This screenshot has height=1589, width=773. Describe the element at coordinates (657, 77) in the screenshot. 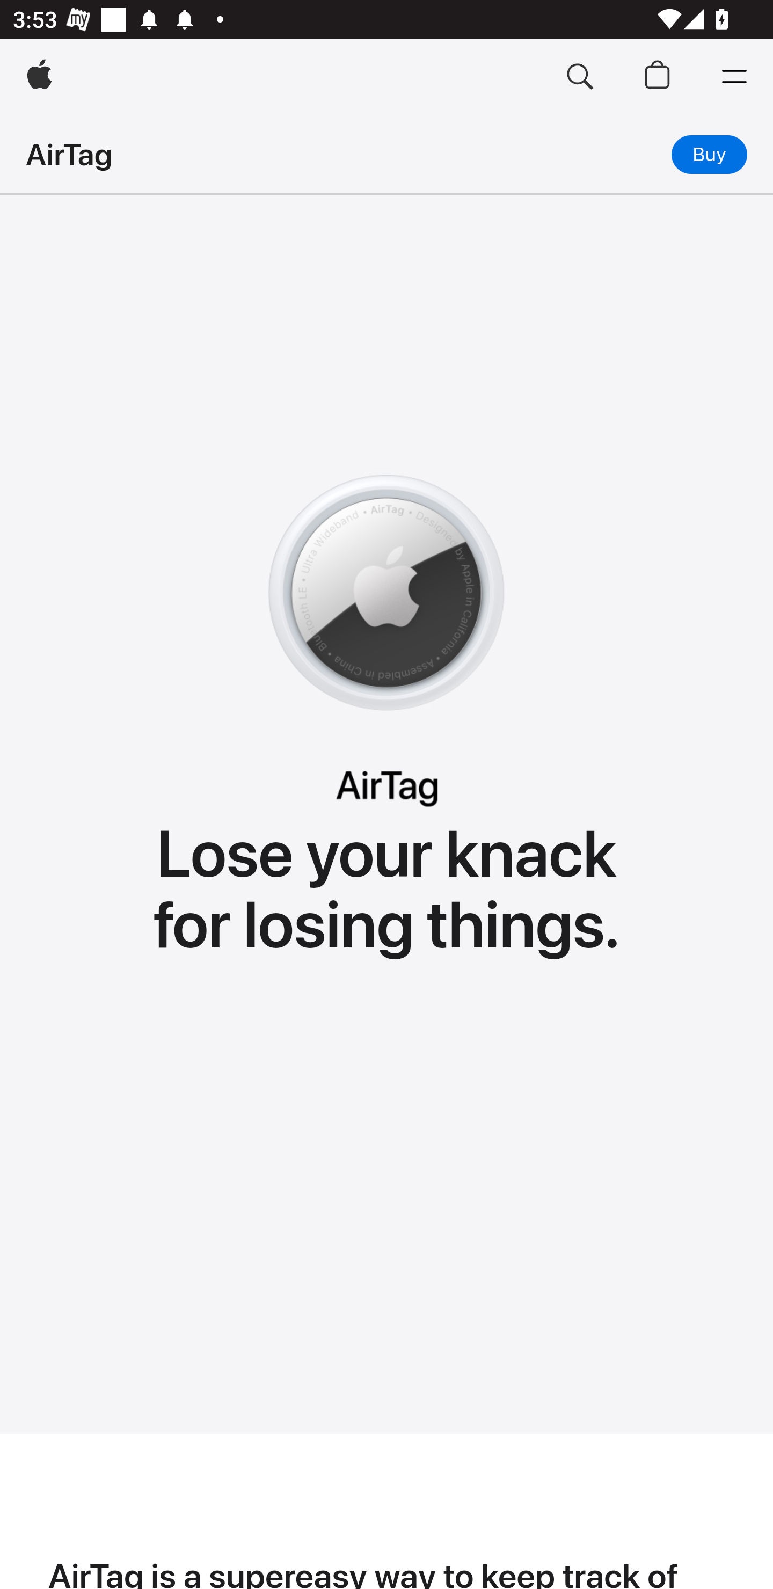

I see `Shopping Bag` at that location.